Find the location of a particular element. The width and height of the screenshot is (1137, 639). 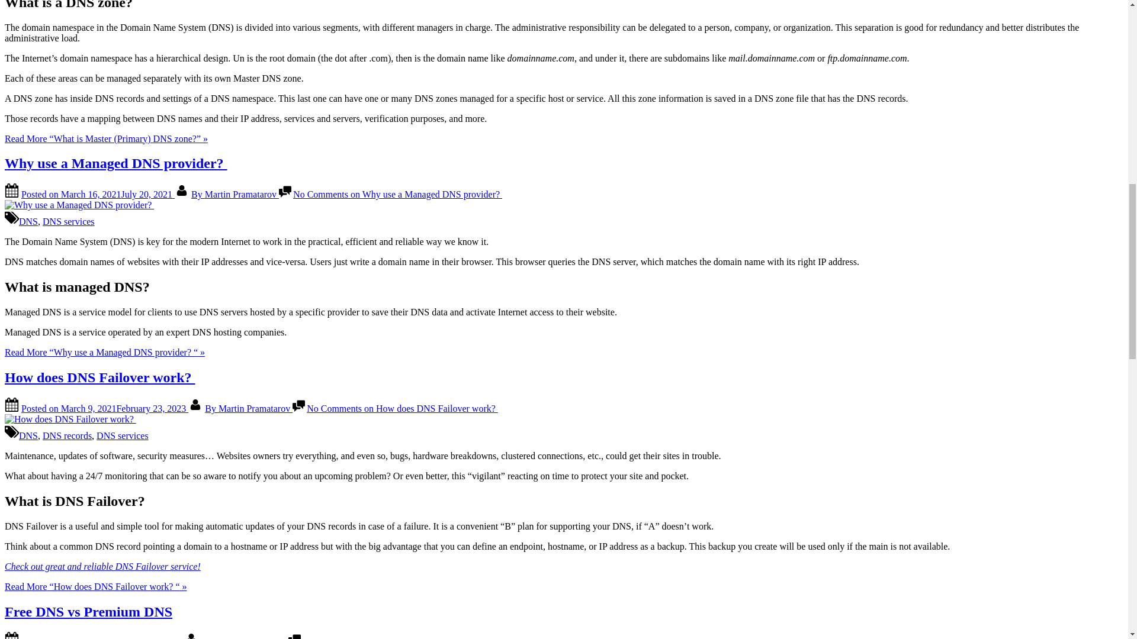

How does DNS Failover work?  is located at coordinates (99, 377).